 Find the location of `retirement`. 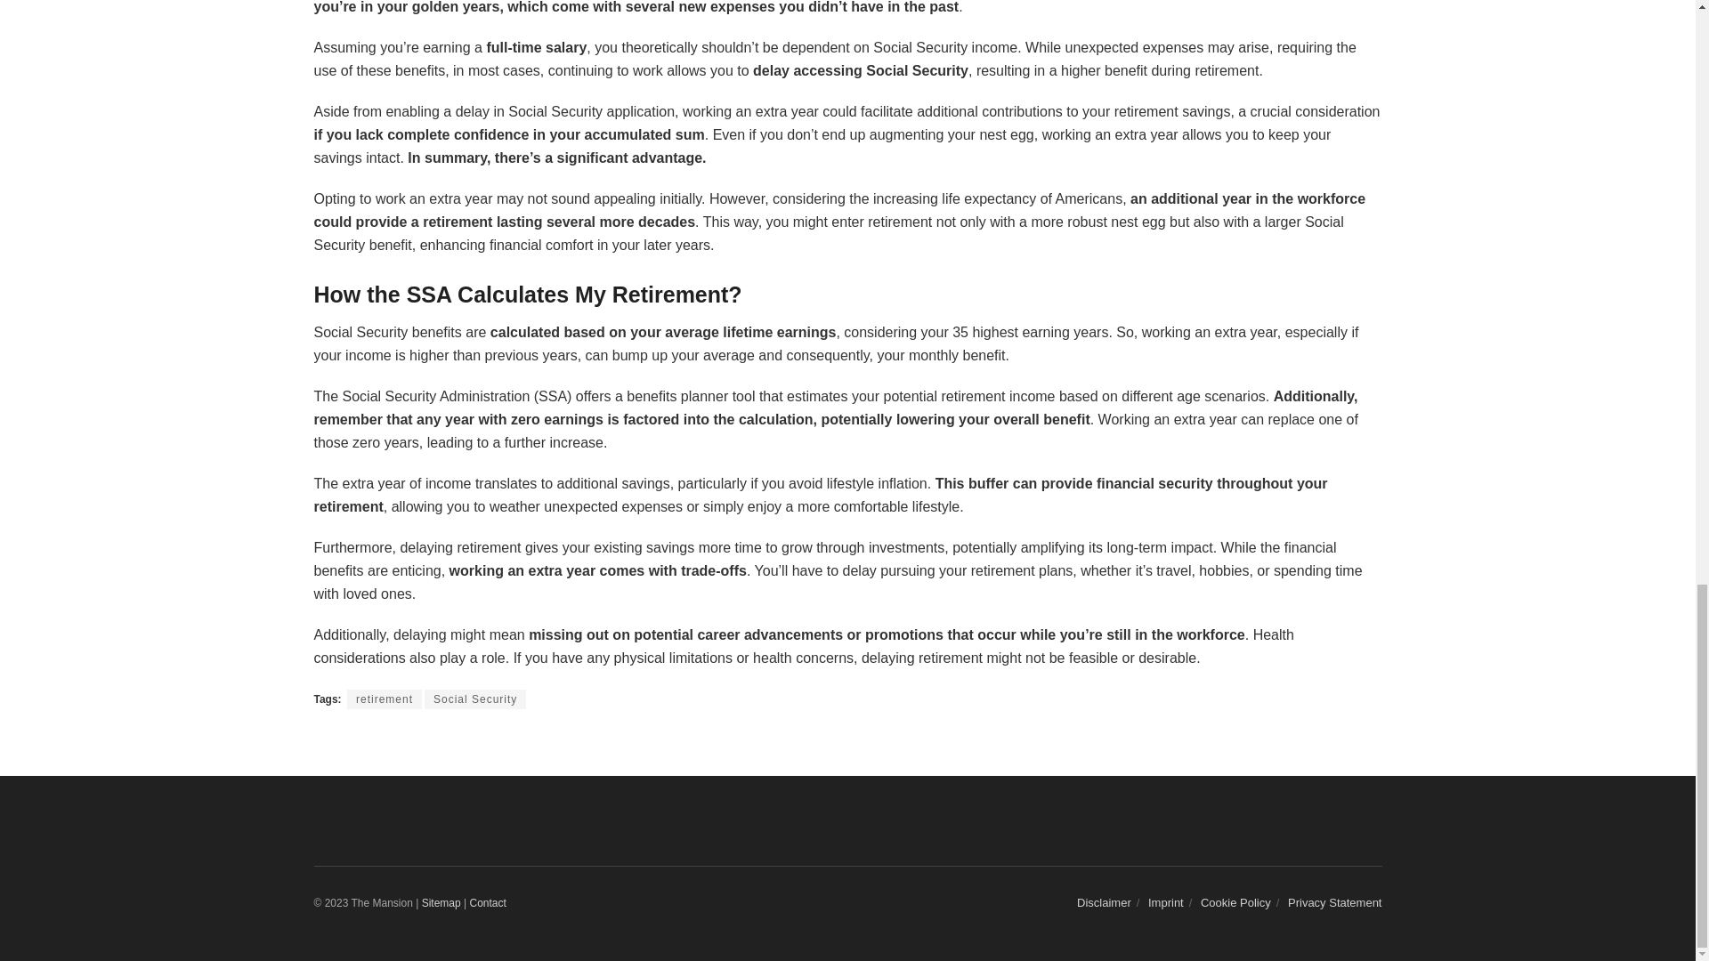

retirement is located at coordinates (385, 699).